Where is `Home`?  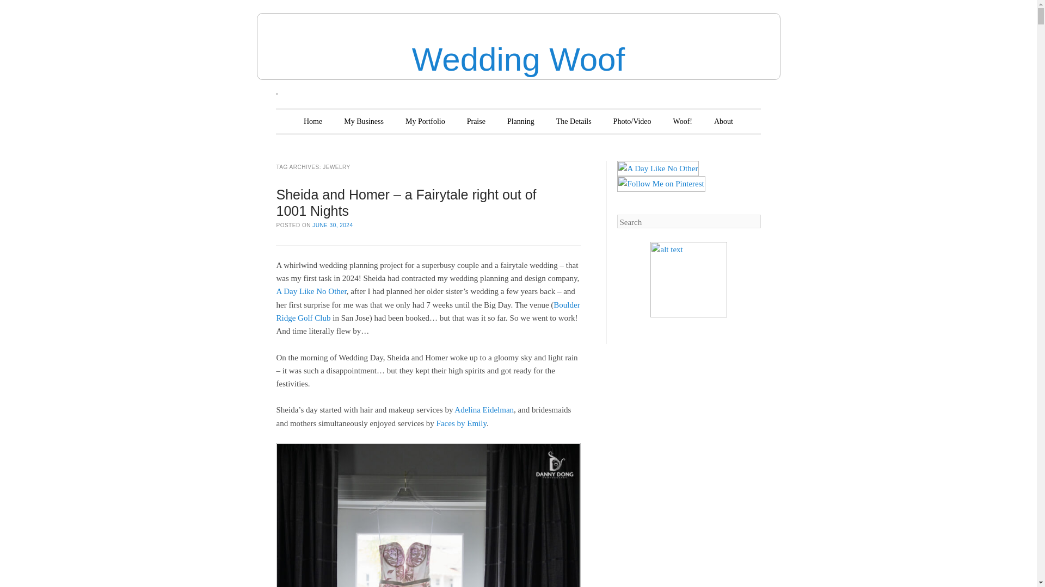
Home is located at coordinates (312, 121).